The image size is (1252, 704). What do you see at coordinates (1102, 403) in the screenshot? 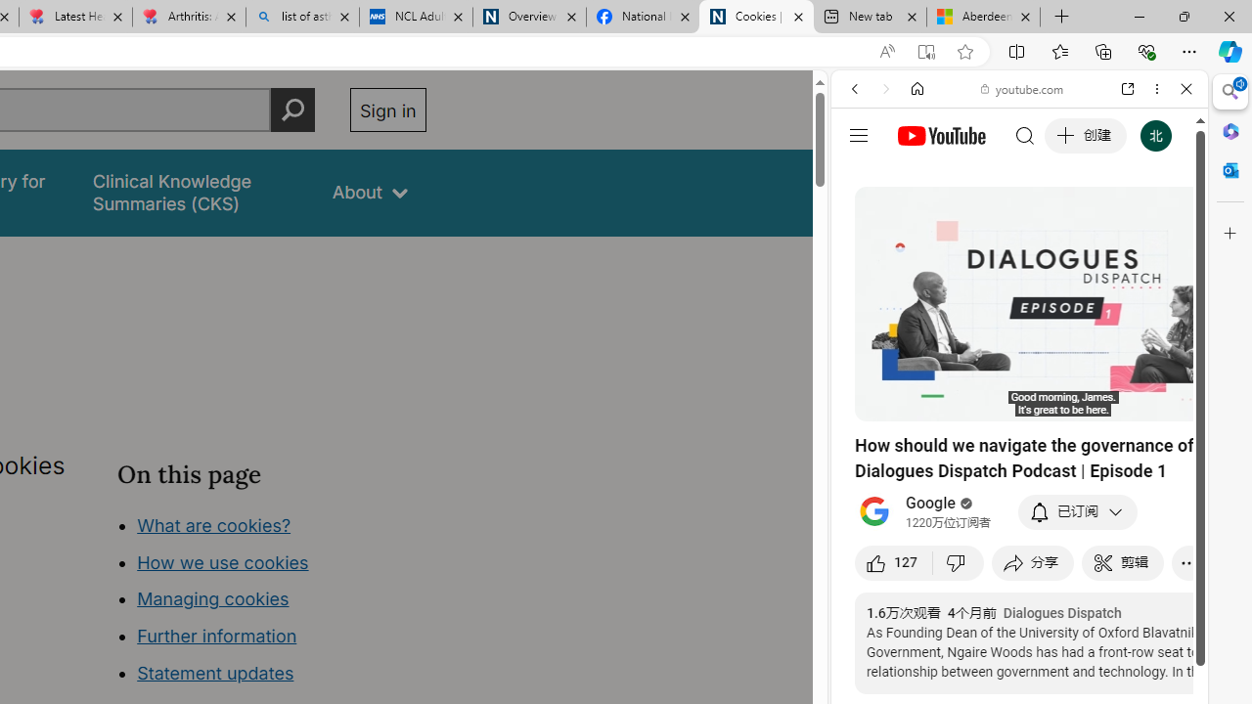
I see `Class: ytp-subtitles-button-icon` at bounding box center [1102, 403].